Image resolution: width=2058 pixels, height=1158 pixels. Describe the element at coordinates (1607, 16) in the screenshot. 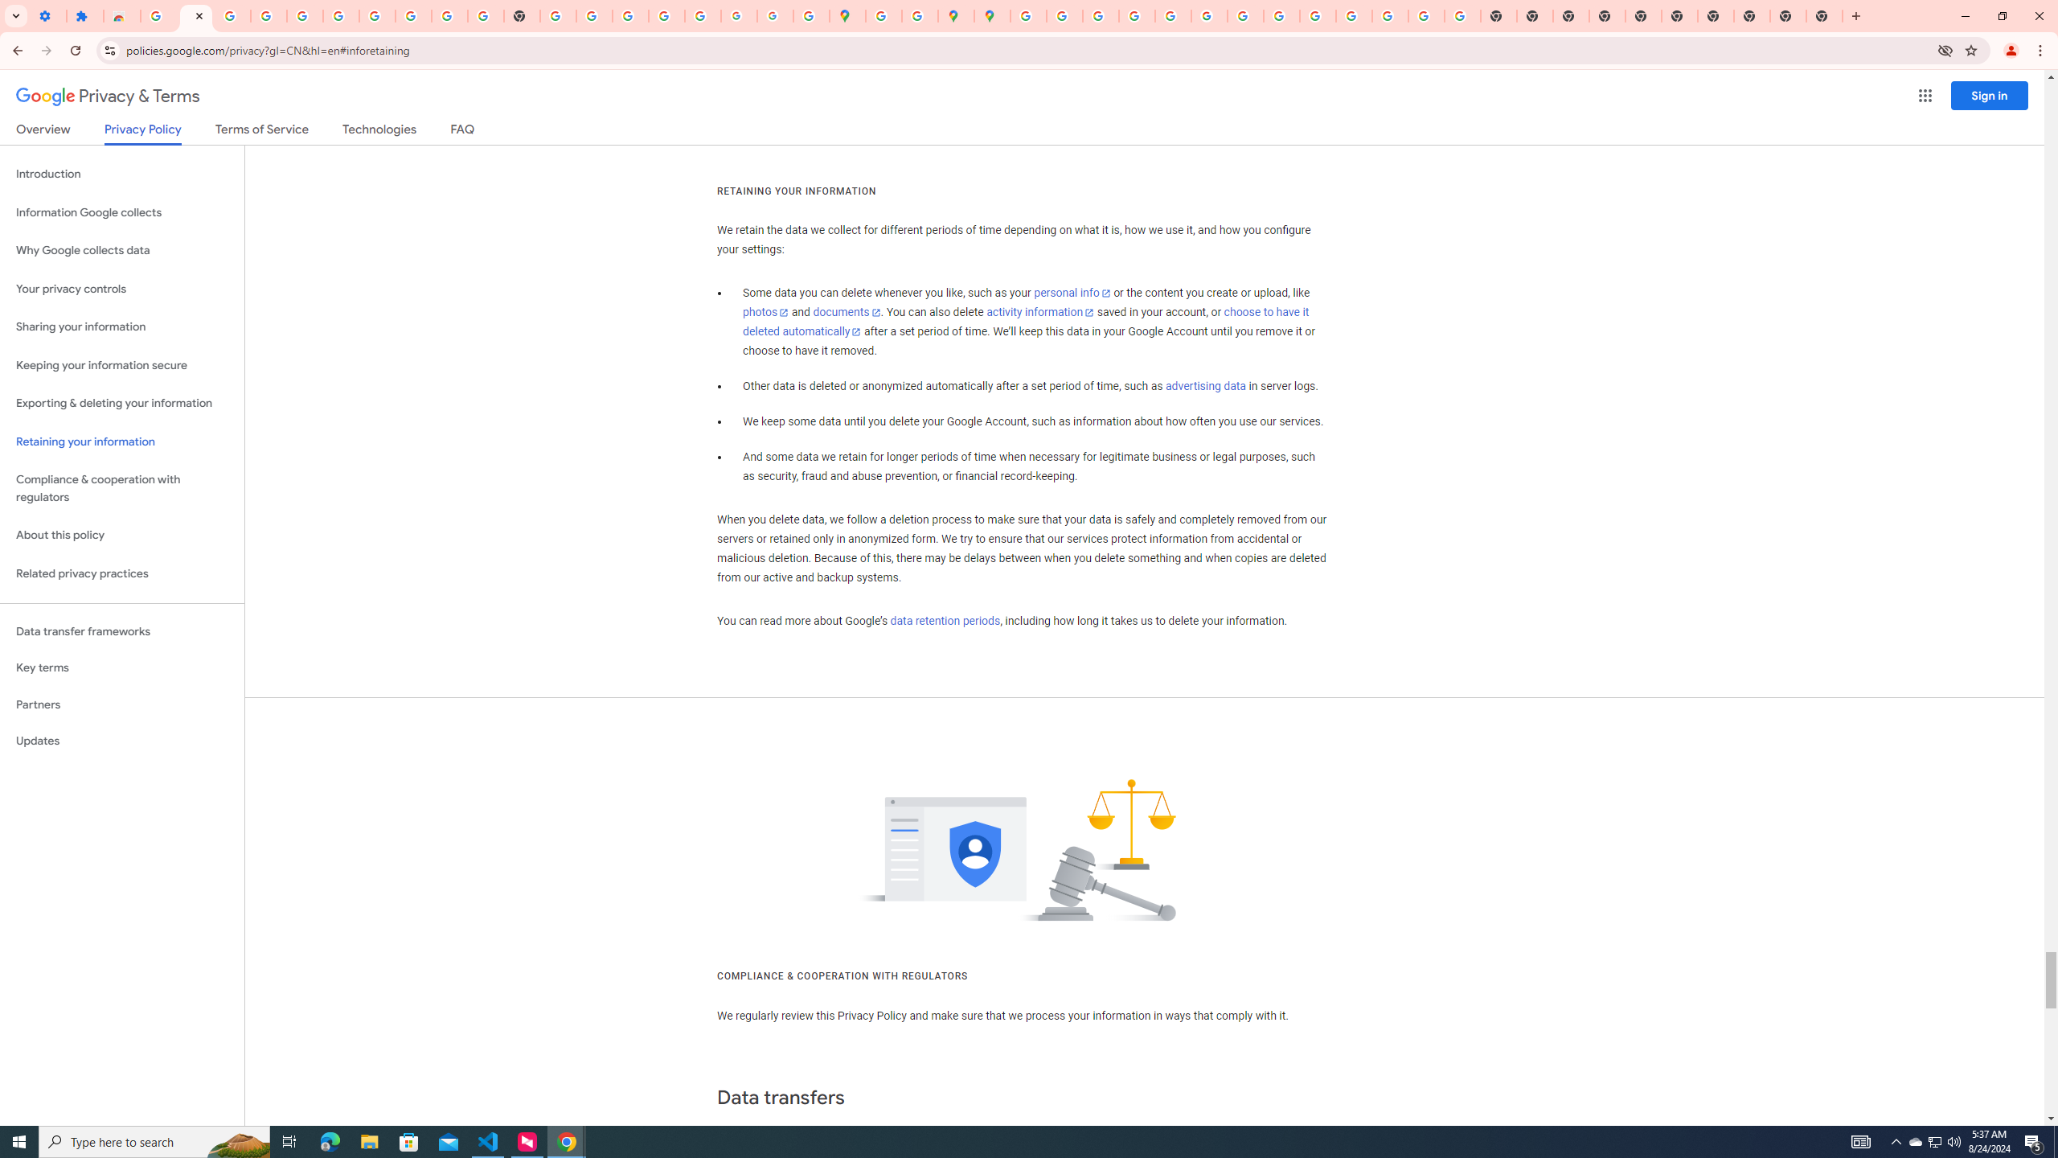

I see `New Tab` at that location.